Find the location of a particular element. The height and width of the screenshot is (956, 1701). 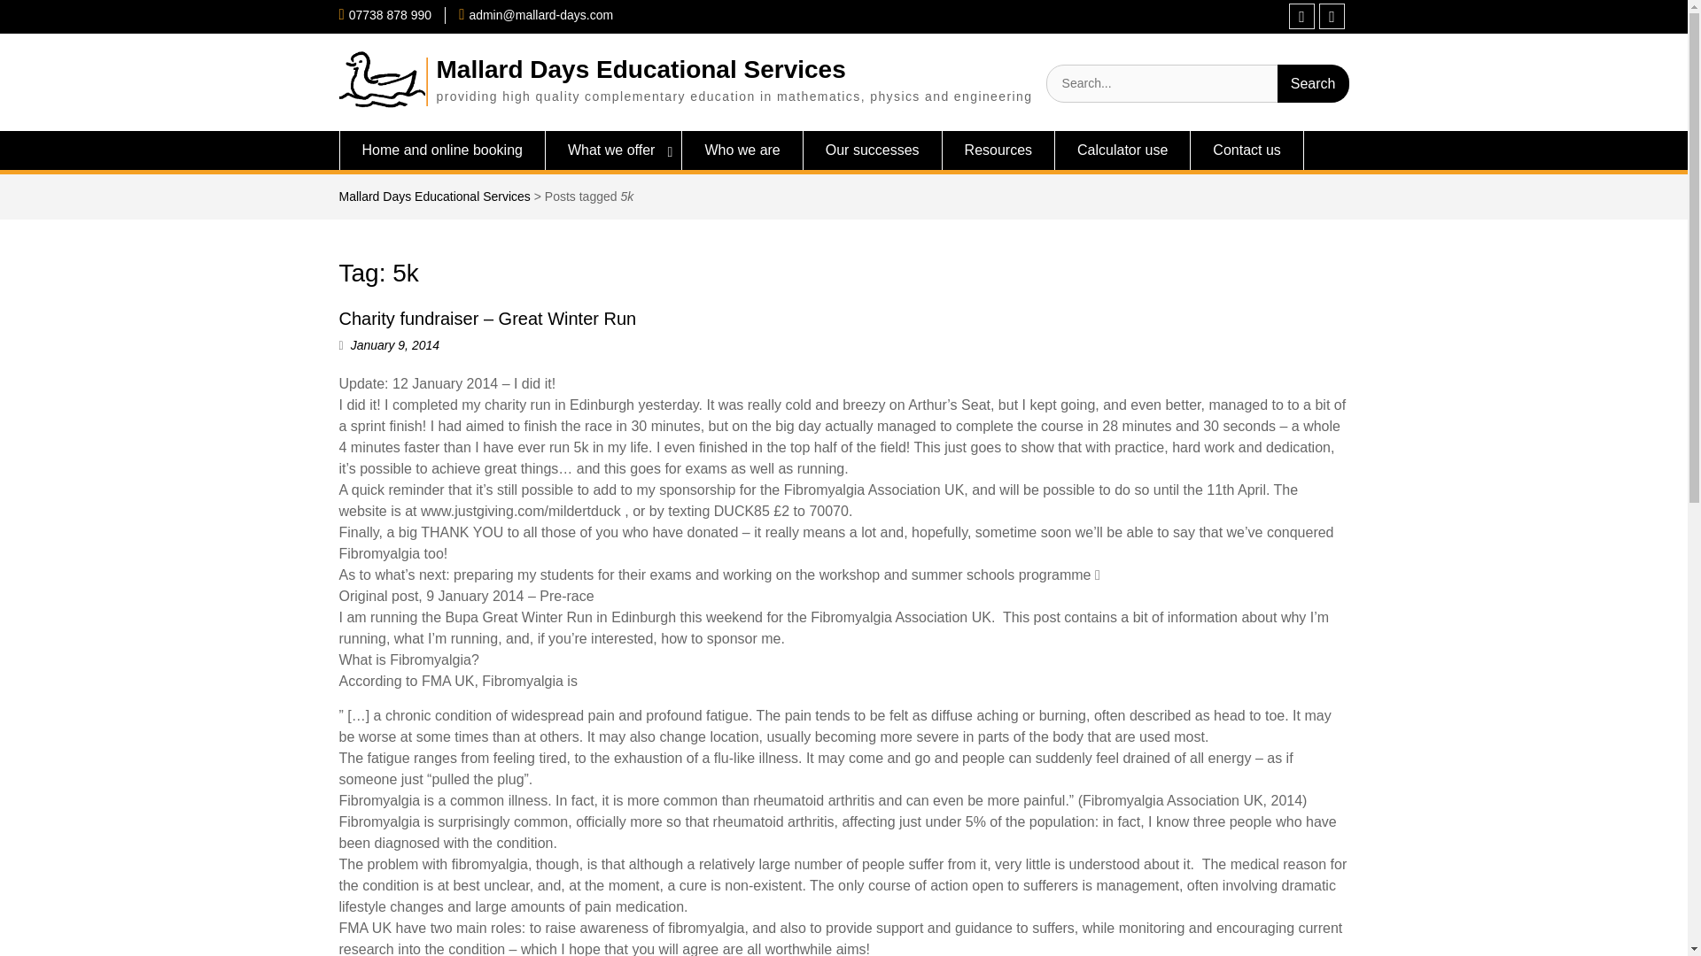

Mallard Days Educational Services is located at coordinates (434, 197).